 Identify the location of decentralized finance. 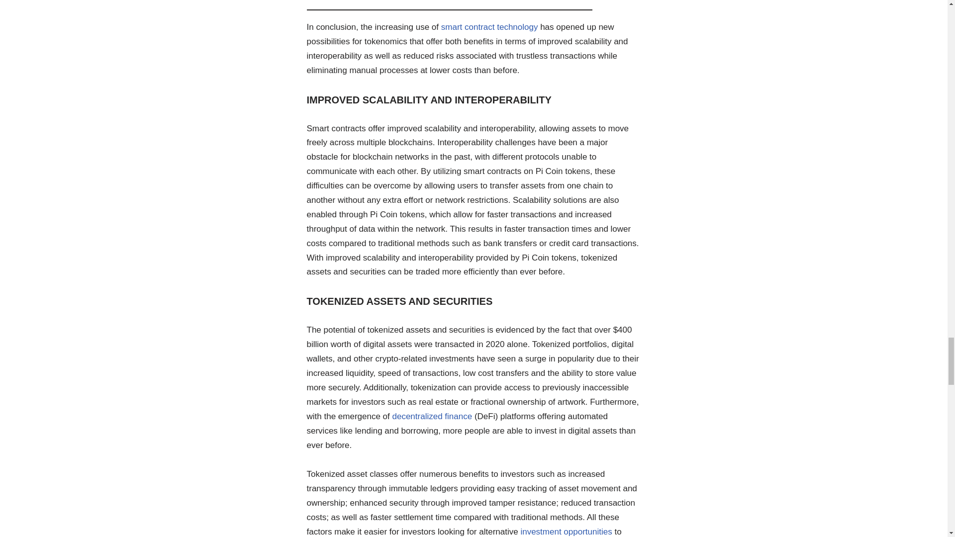
(432, 416).